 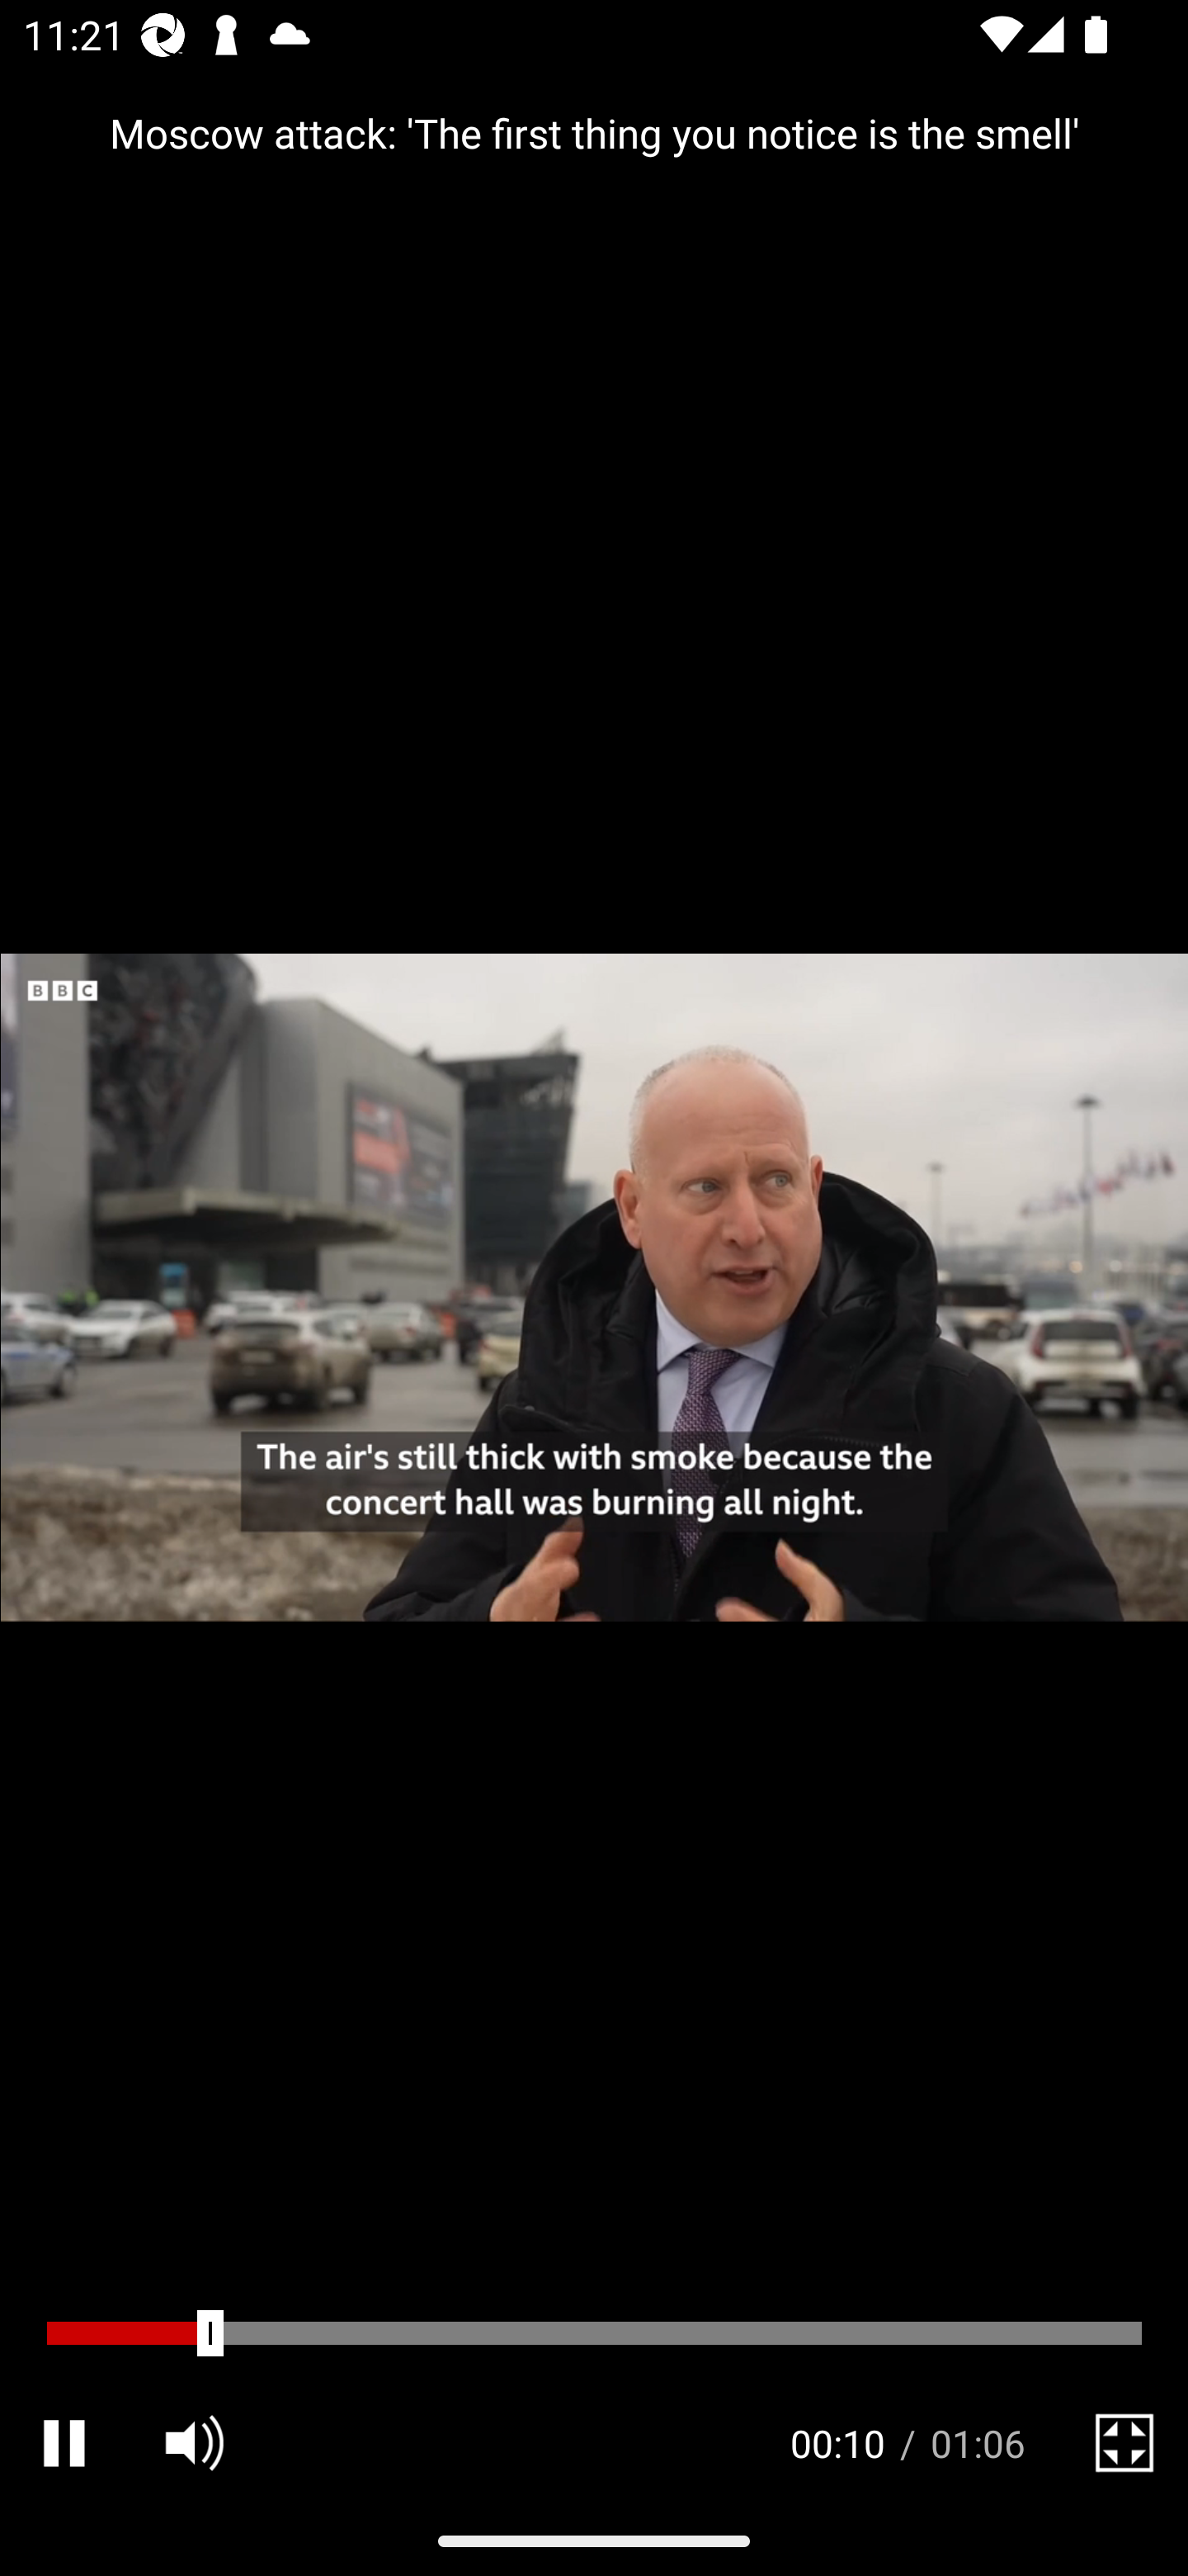 What do you see at coordinates (1124, 2442) in the screenshot?
I see `exit fullscreen` at bounding box center [1124, 2442].